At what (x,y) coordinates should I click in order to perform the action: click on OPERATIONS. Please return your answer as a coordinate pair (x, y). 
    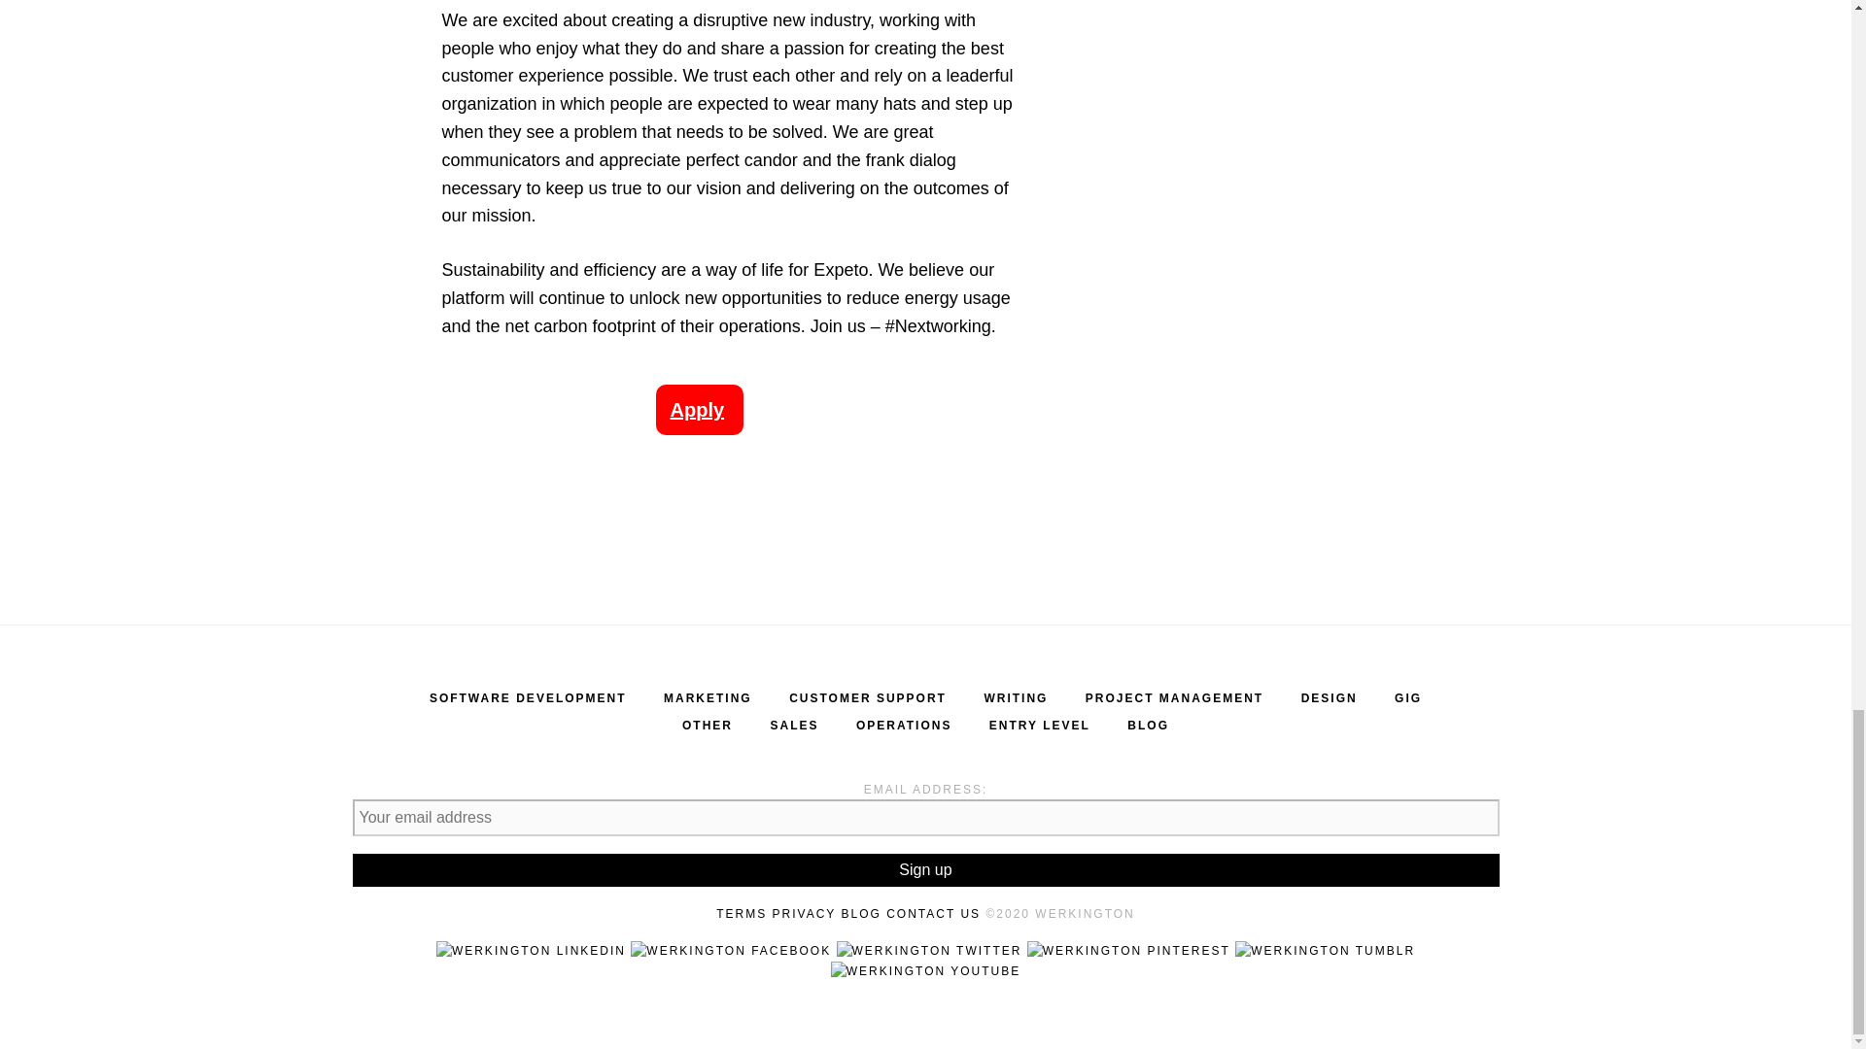
    Looking at the image, I should click on (904, 725).